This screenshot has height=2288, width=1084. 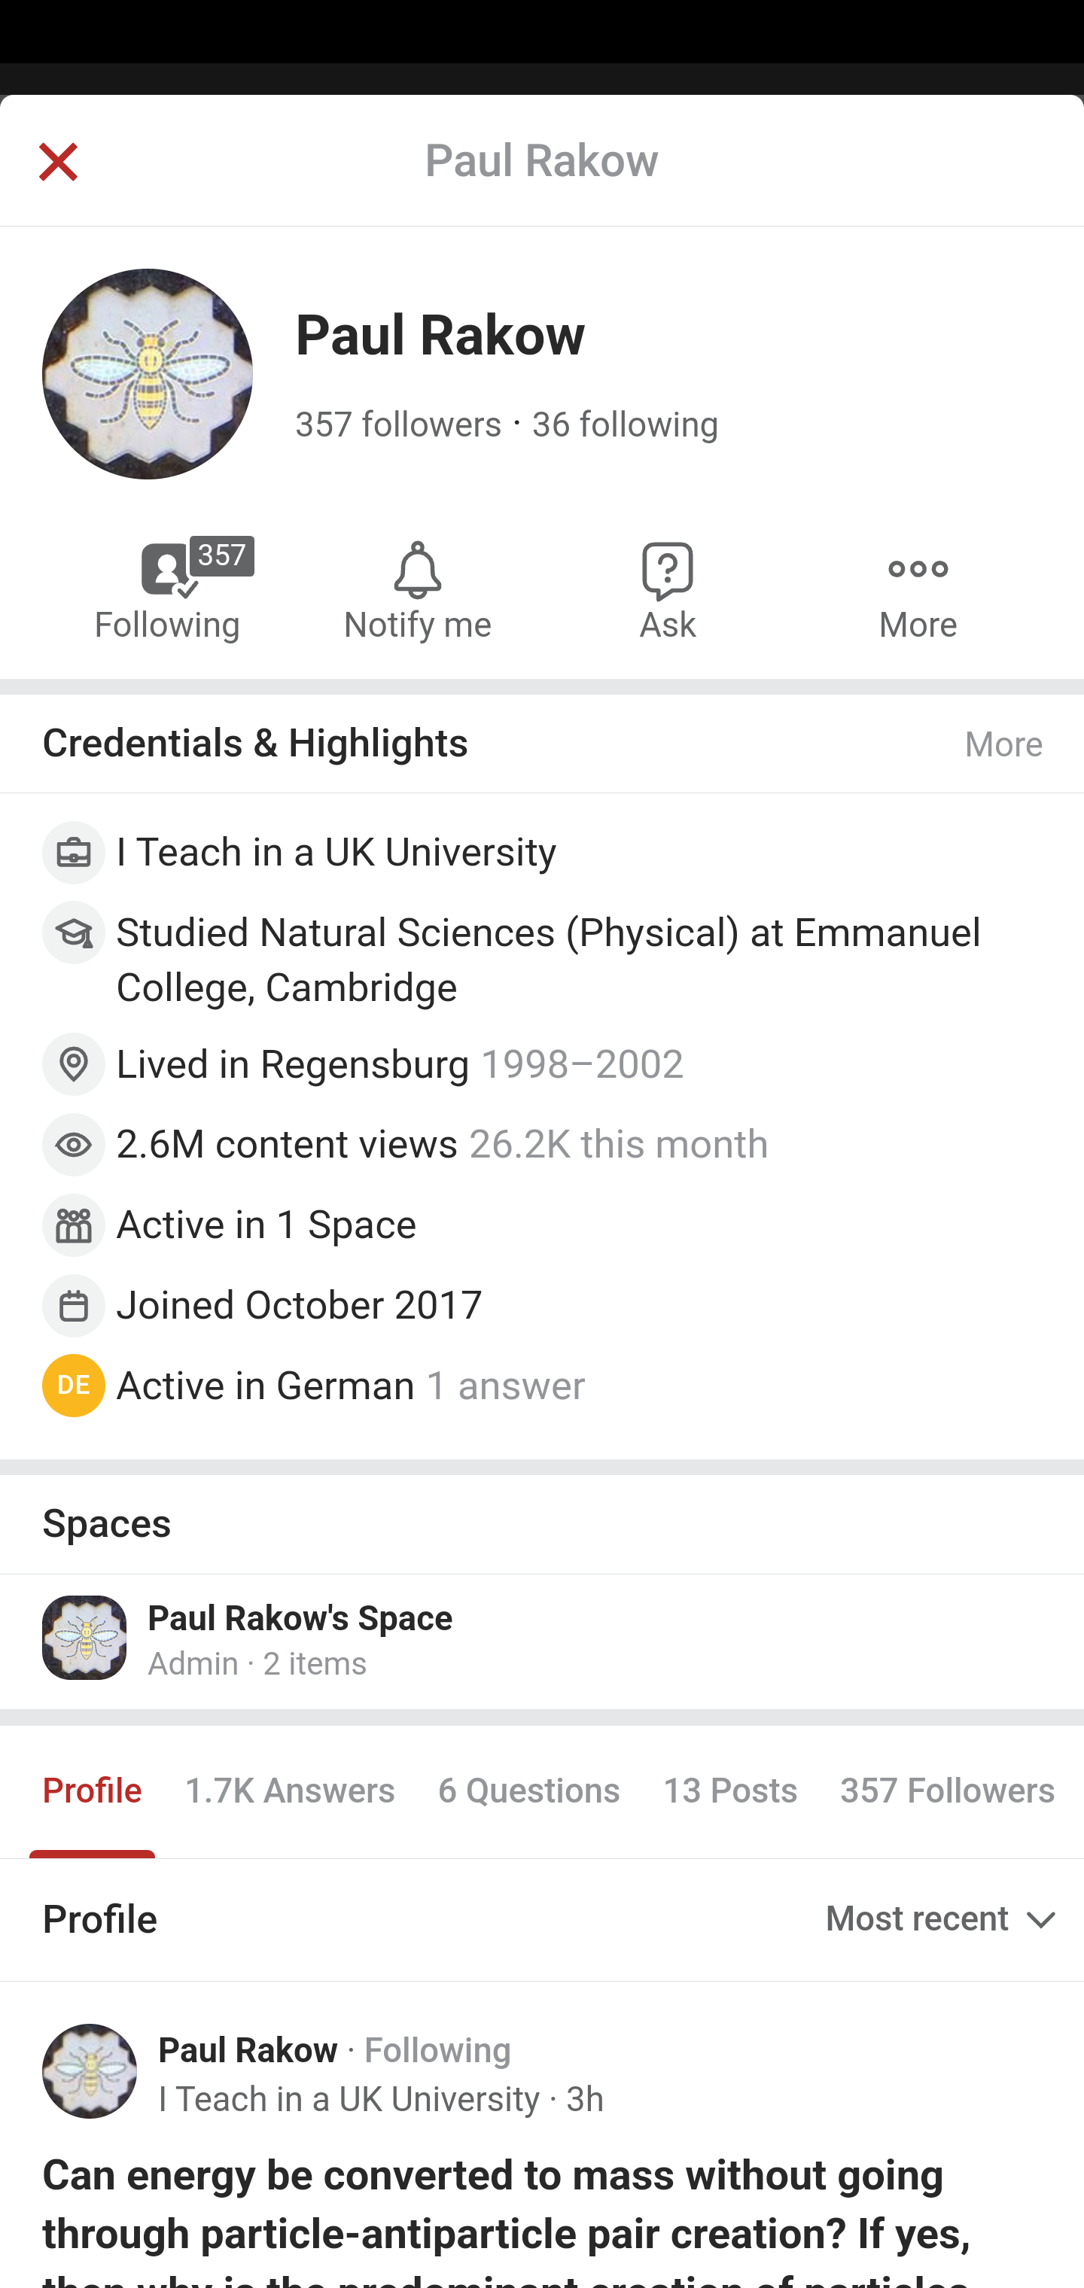 I want to click on Ask, so click(x=668, y=590).